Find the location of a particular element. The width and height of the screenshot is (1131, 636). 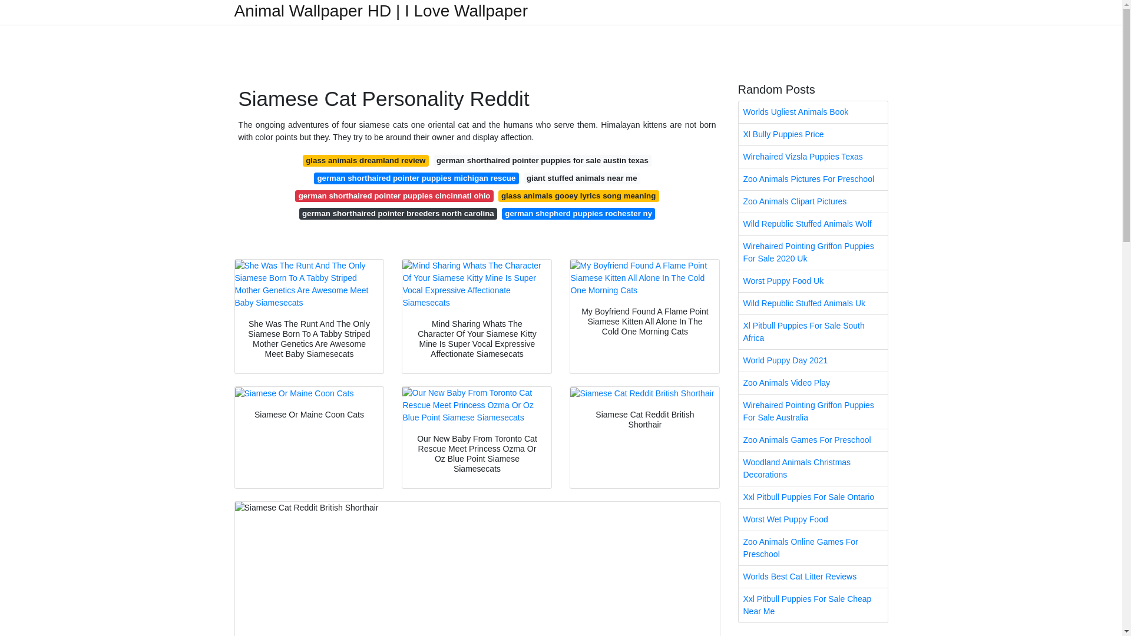

german shepherd puppies rochester ny is located at coordinates (578, 213).